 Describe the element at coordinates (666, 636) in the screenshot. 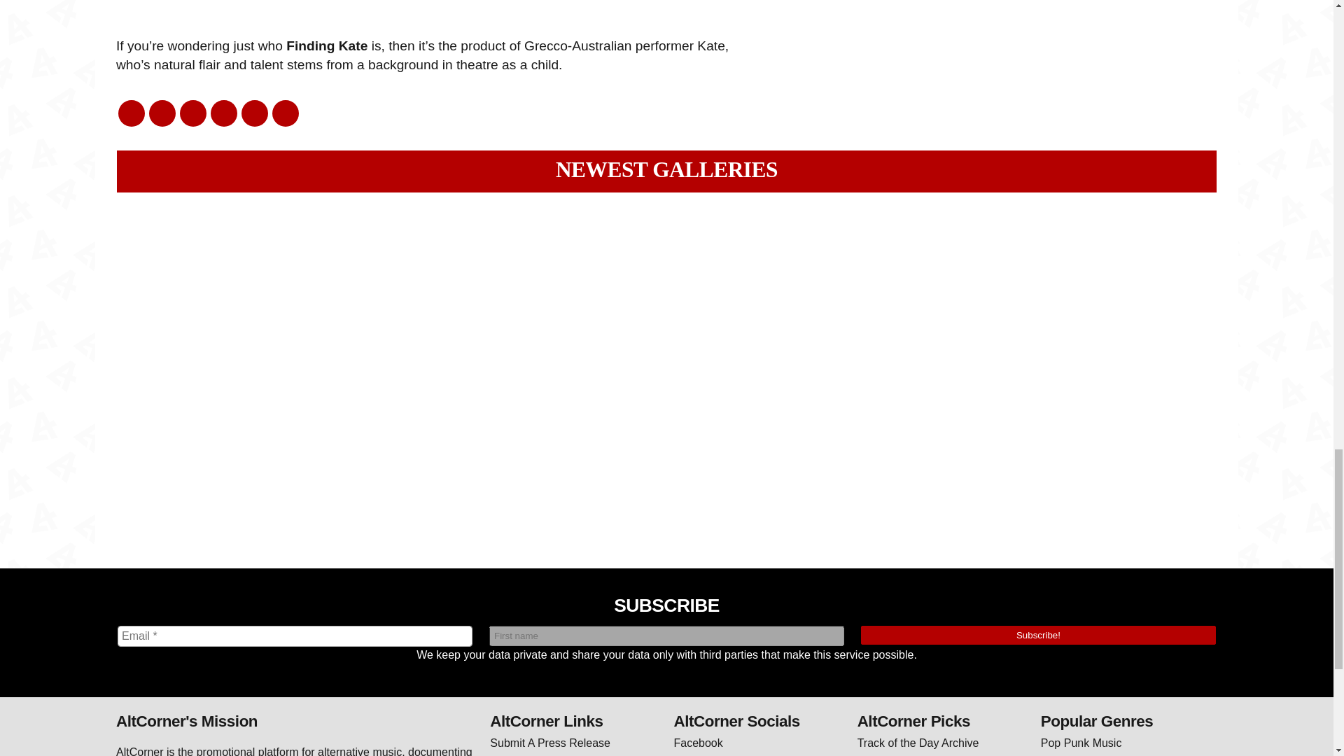

I see `First name` at that location.